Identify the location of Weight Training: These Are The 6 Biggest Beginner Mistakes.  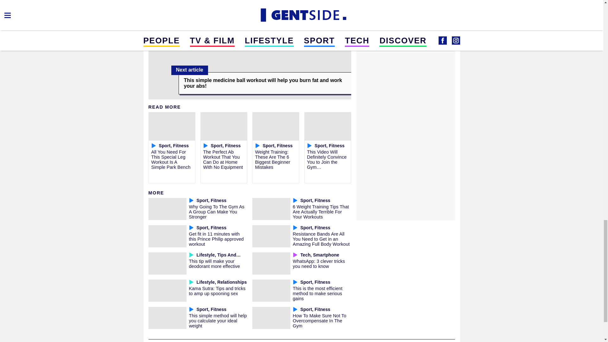
(273, 159).